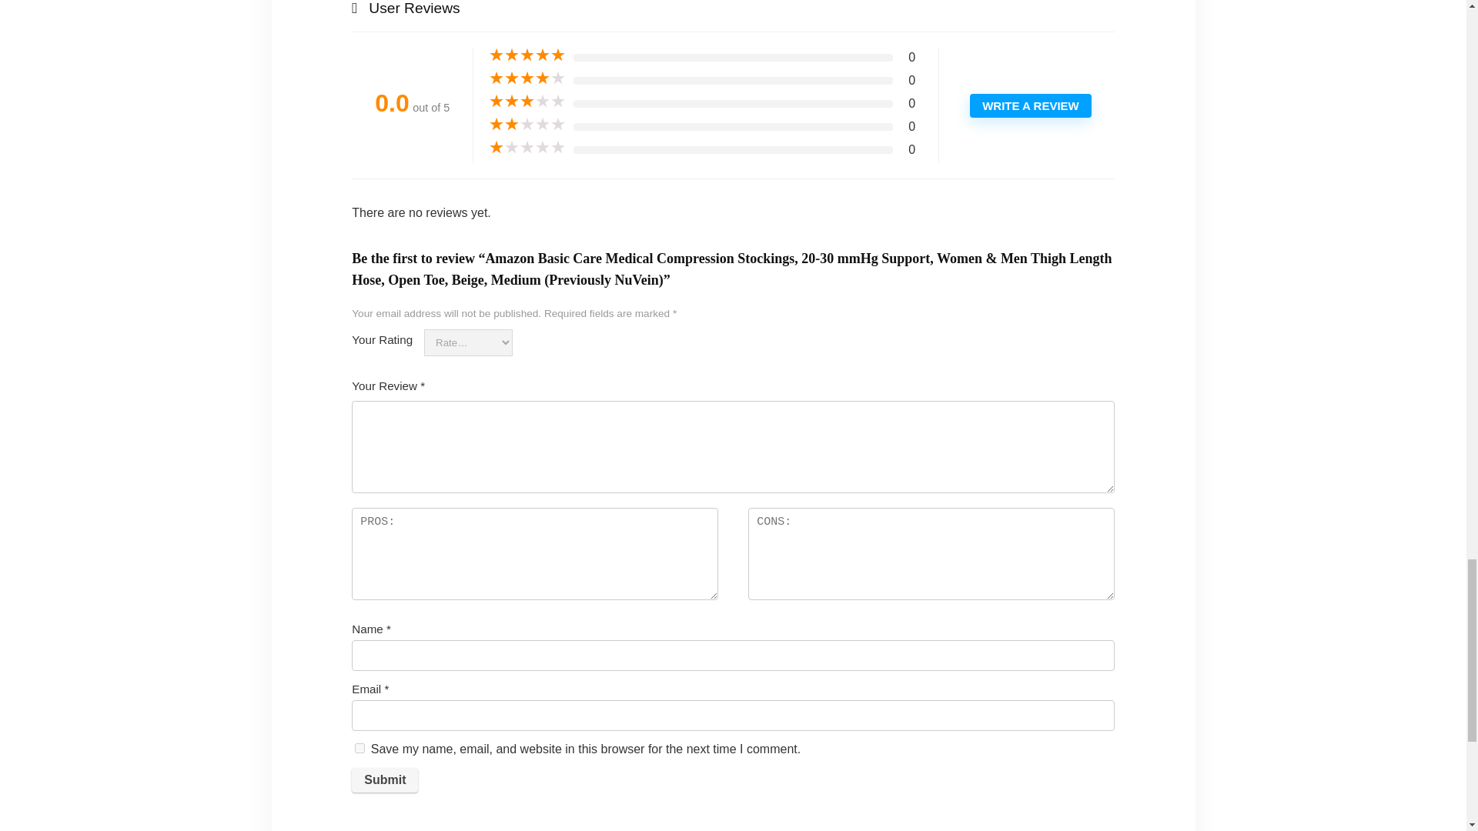 The height and width of the screenshot is (831, 1478). What do you see at coordinates (527, 78) in the screenshot?
I see `Rated 4 out of 5` at bounding box center [527, 78].